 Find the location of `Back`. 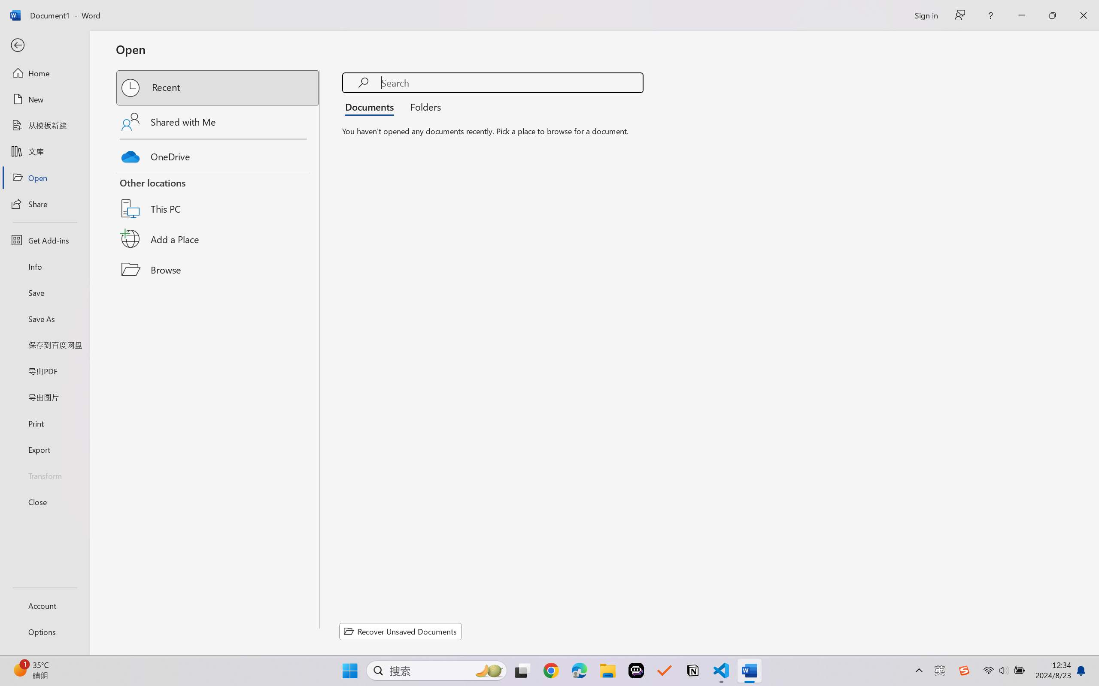

Back is located at coordinates (45, 45).